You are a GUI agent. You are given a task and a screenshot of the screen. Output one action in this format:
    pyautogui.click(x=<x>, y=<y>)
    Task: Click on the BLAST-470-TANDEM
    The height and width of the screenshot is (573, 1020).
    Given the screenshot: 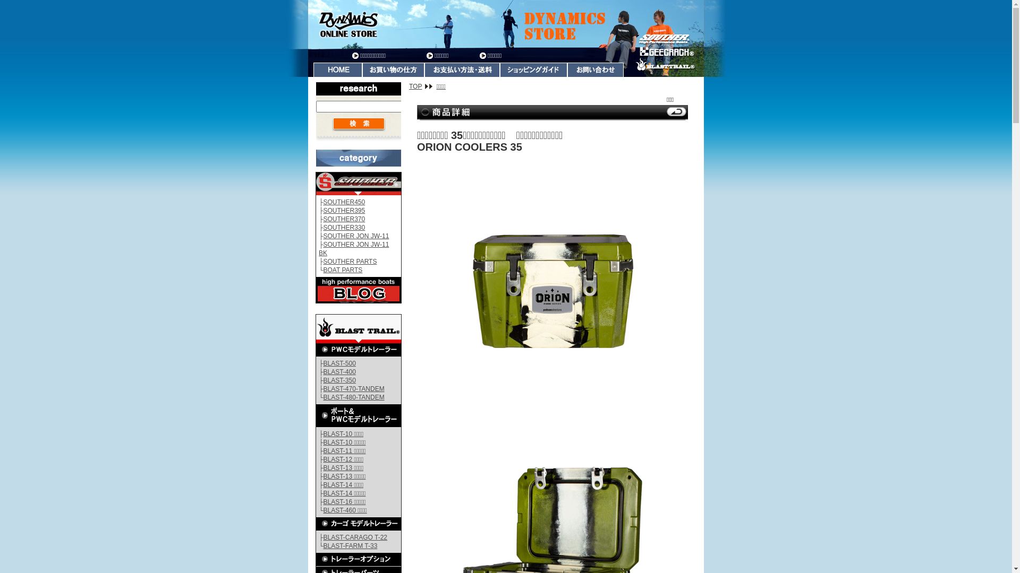 What is the action you would take?
    pyautogui.click(x=354, y=389)
    